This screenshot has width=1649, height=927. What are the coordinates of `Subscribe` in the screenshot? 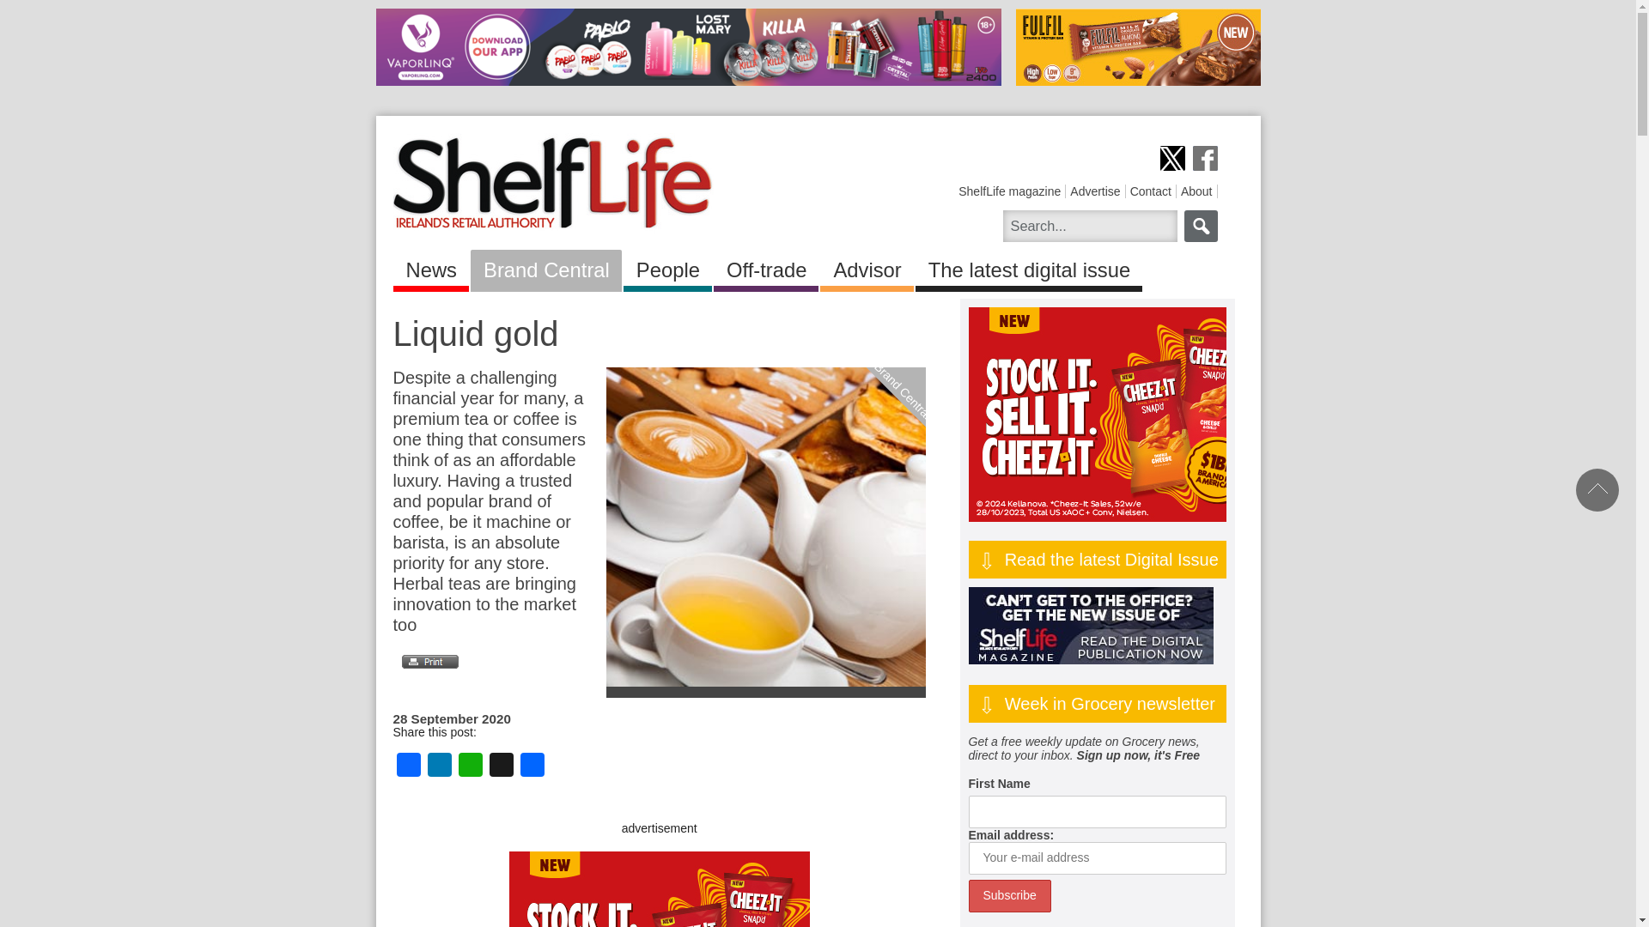 It's located at (1010, 895).